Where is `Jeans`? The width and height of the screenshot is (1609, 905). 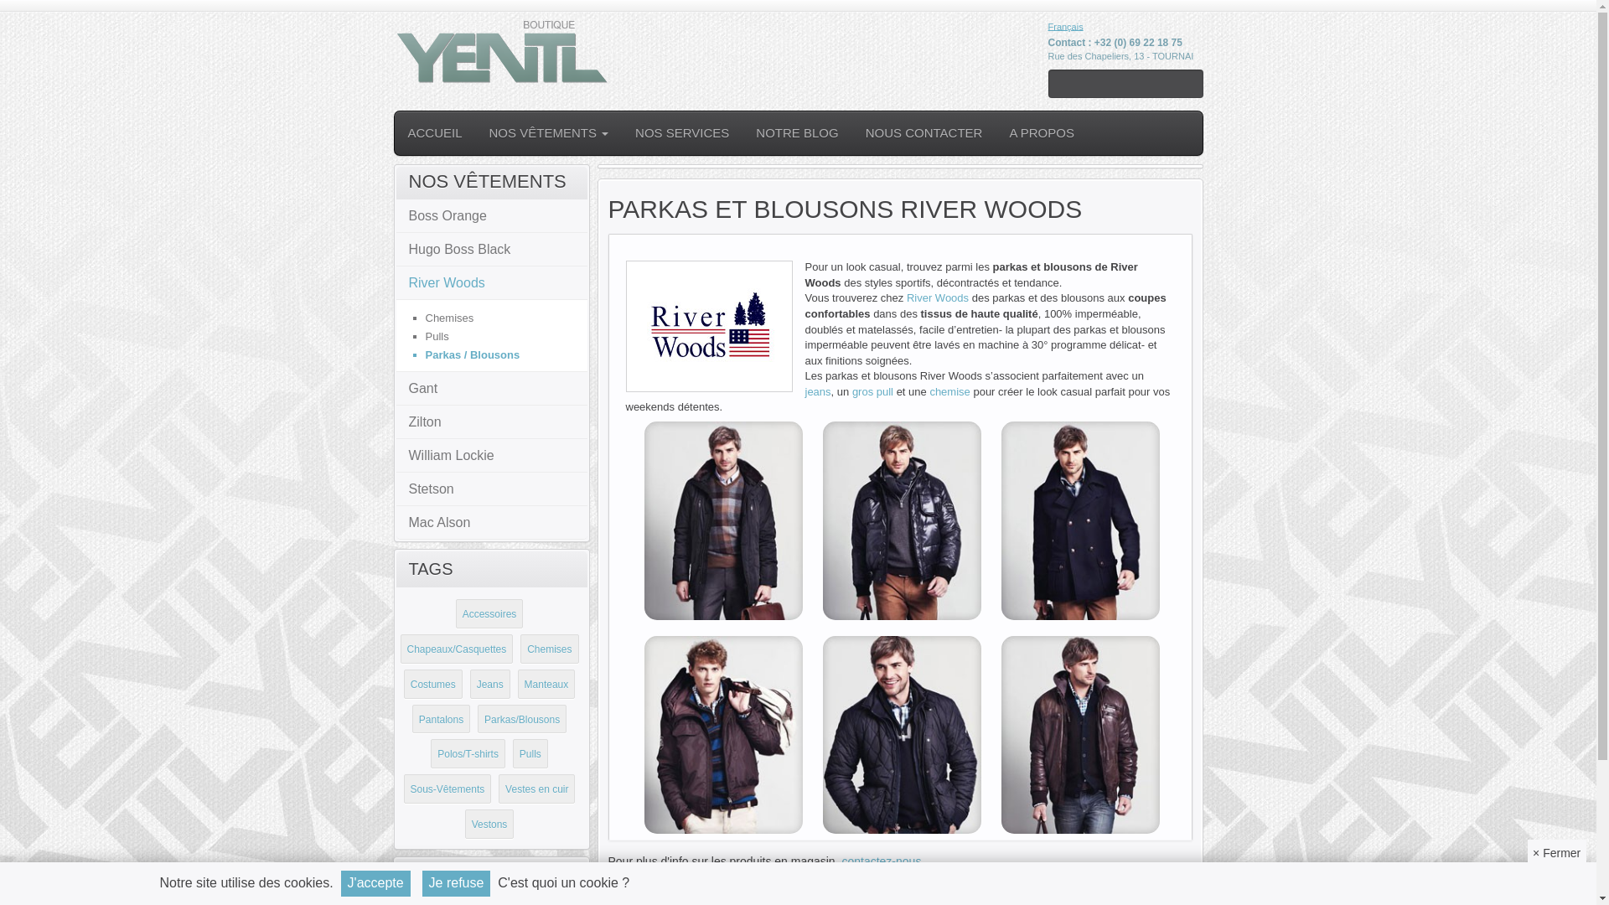 Jeans is located at coordinates (490, 685).